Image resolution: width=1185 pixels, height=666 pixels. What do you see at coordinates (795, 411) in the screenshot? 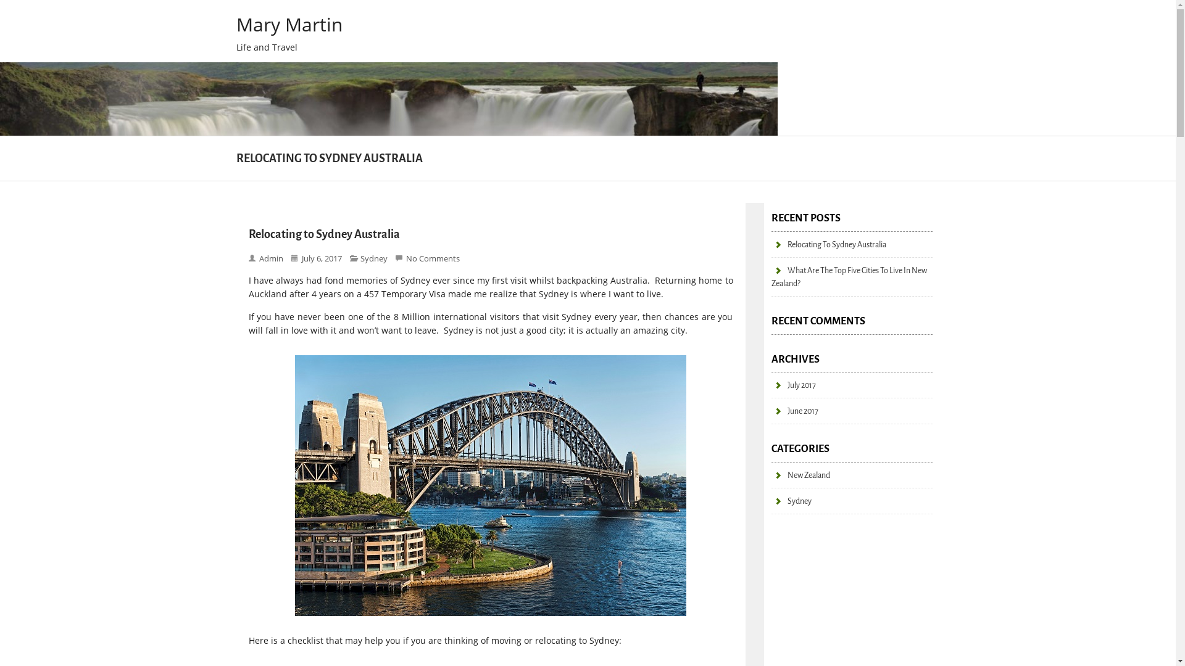
I see `June 2017` at bounding box center [795, 411].